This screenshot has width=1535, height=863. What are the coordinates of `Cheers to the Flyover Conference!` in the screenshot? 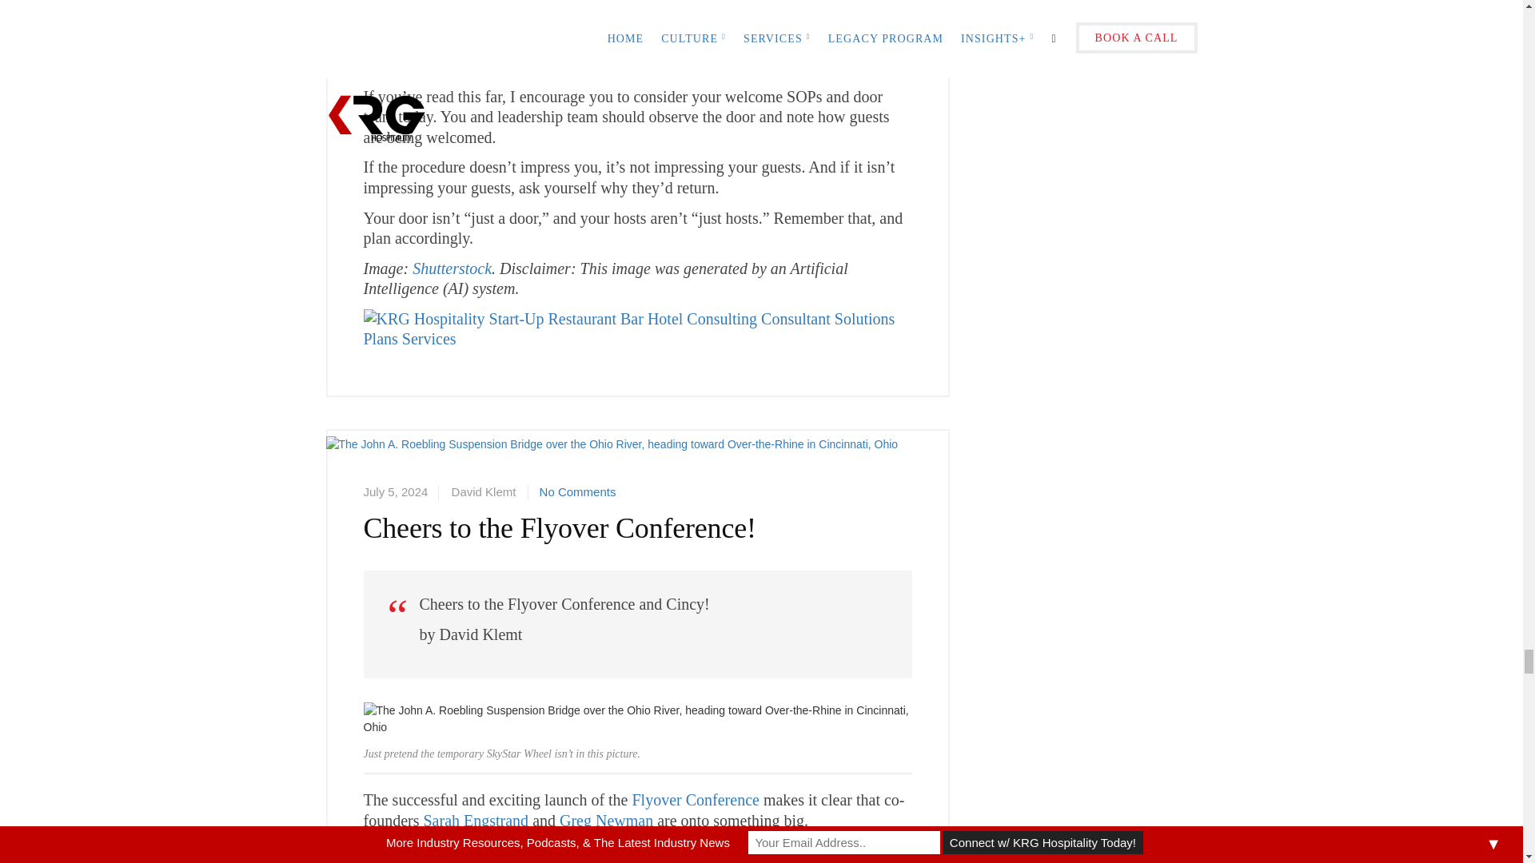 It's located at (612, 475).